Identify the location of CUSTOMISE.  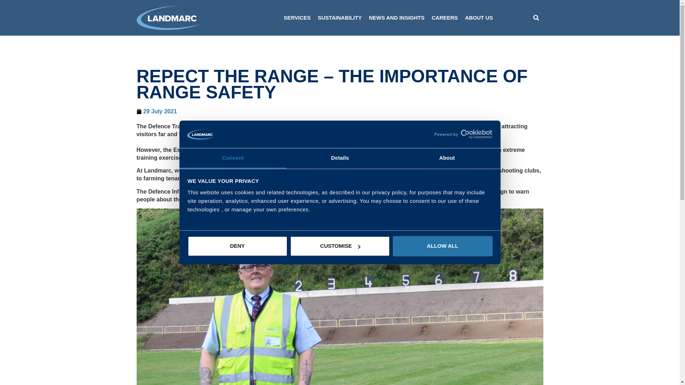
(340, 247).